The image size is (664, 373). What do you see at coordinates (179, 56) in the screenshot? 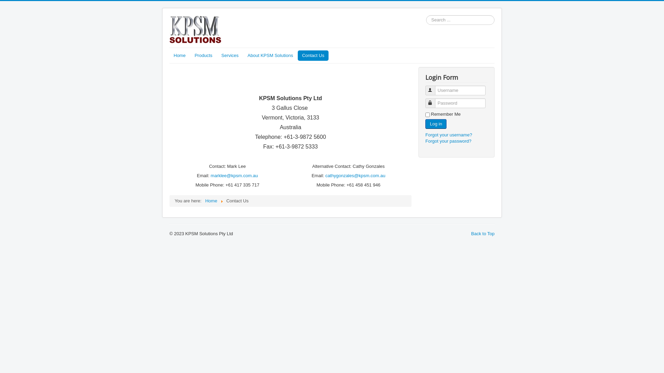
I see `Home` at bounding box center [179, 56].